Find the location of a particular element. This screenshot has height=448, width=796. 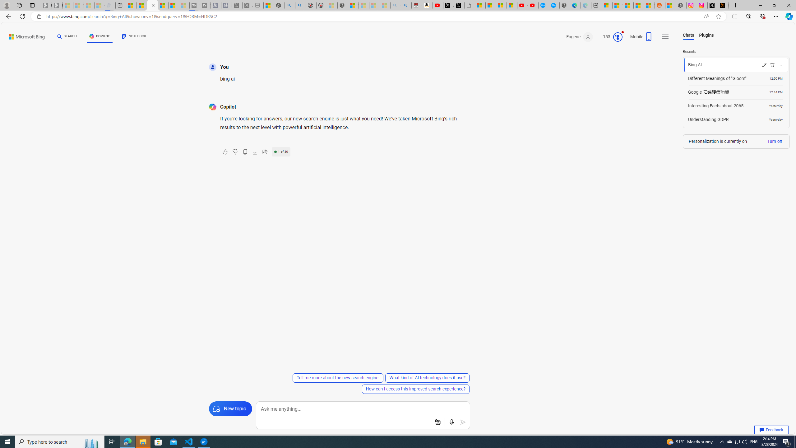

poe - Search is located at coordinates (290, 5).